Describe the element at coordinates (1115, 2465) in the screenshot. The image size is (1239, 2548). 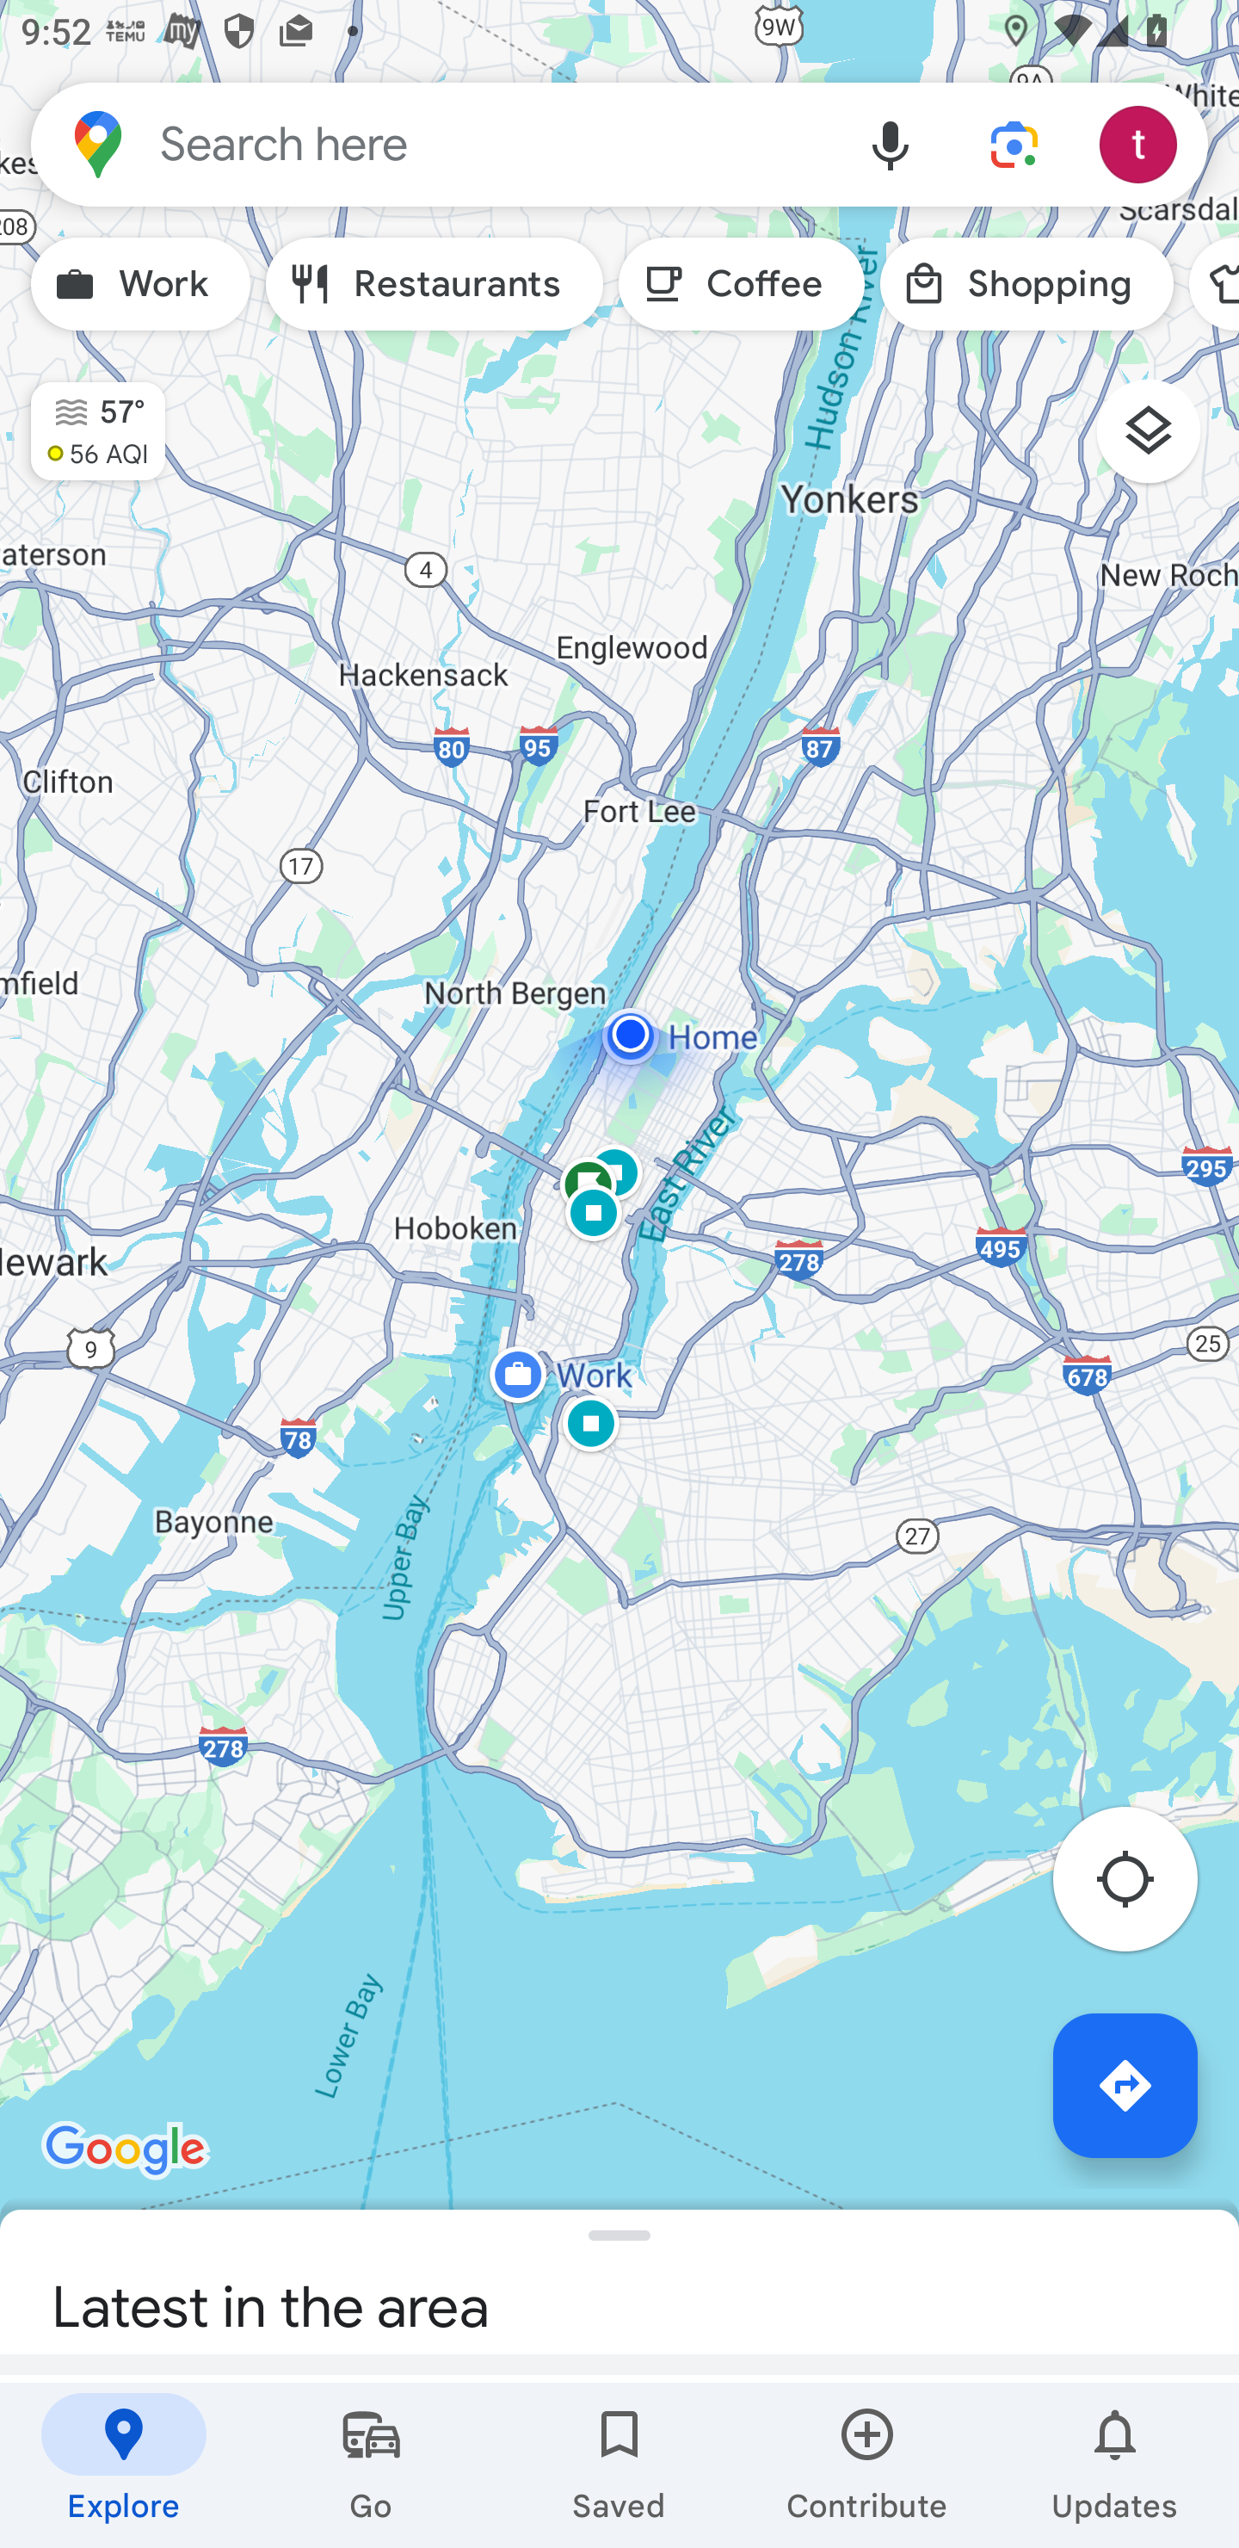
I see `Updates` at that location.